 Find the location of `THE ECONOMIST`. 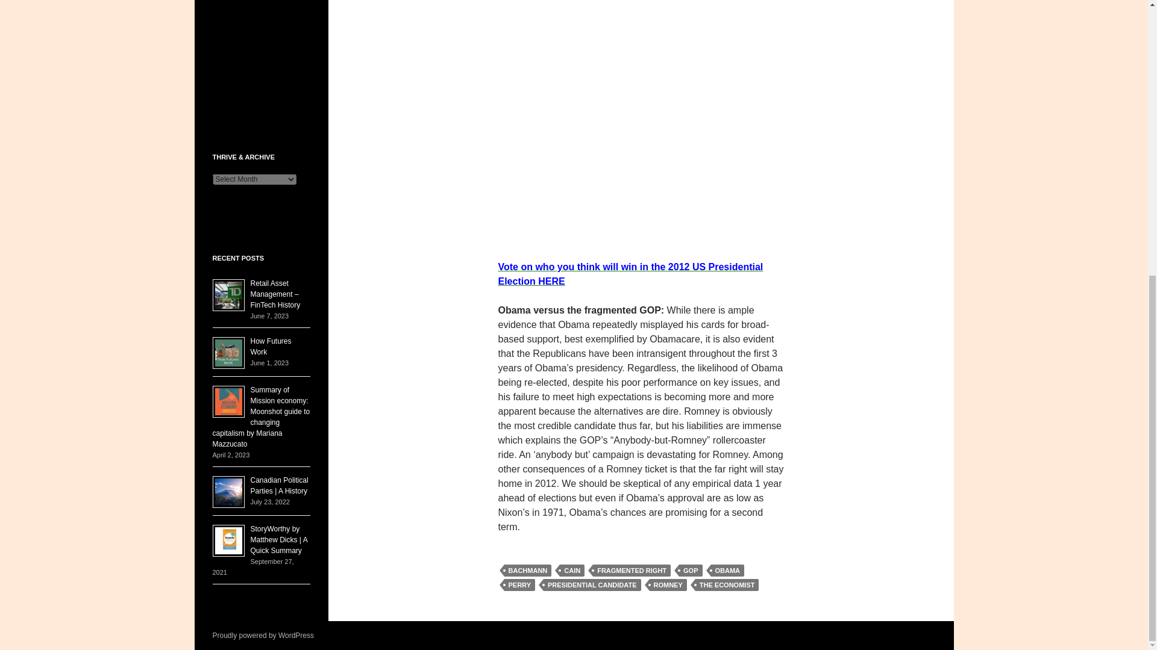

THE ECONOMIST is located at coordinates (727, 585).